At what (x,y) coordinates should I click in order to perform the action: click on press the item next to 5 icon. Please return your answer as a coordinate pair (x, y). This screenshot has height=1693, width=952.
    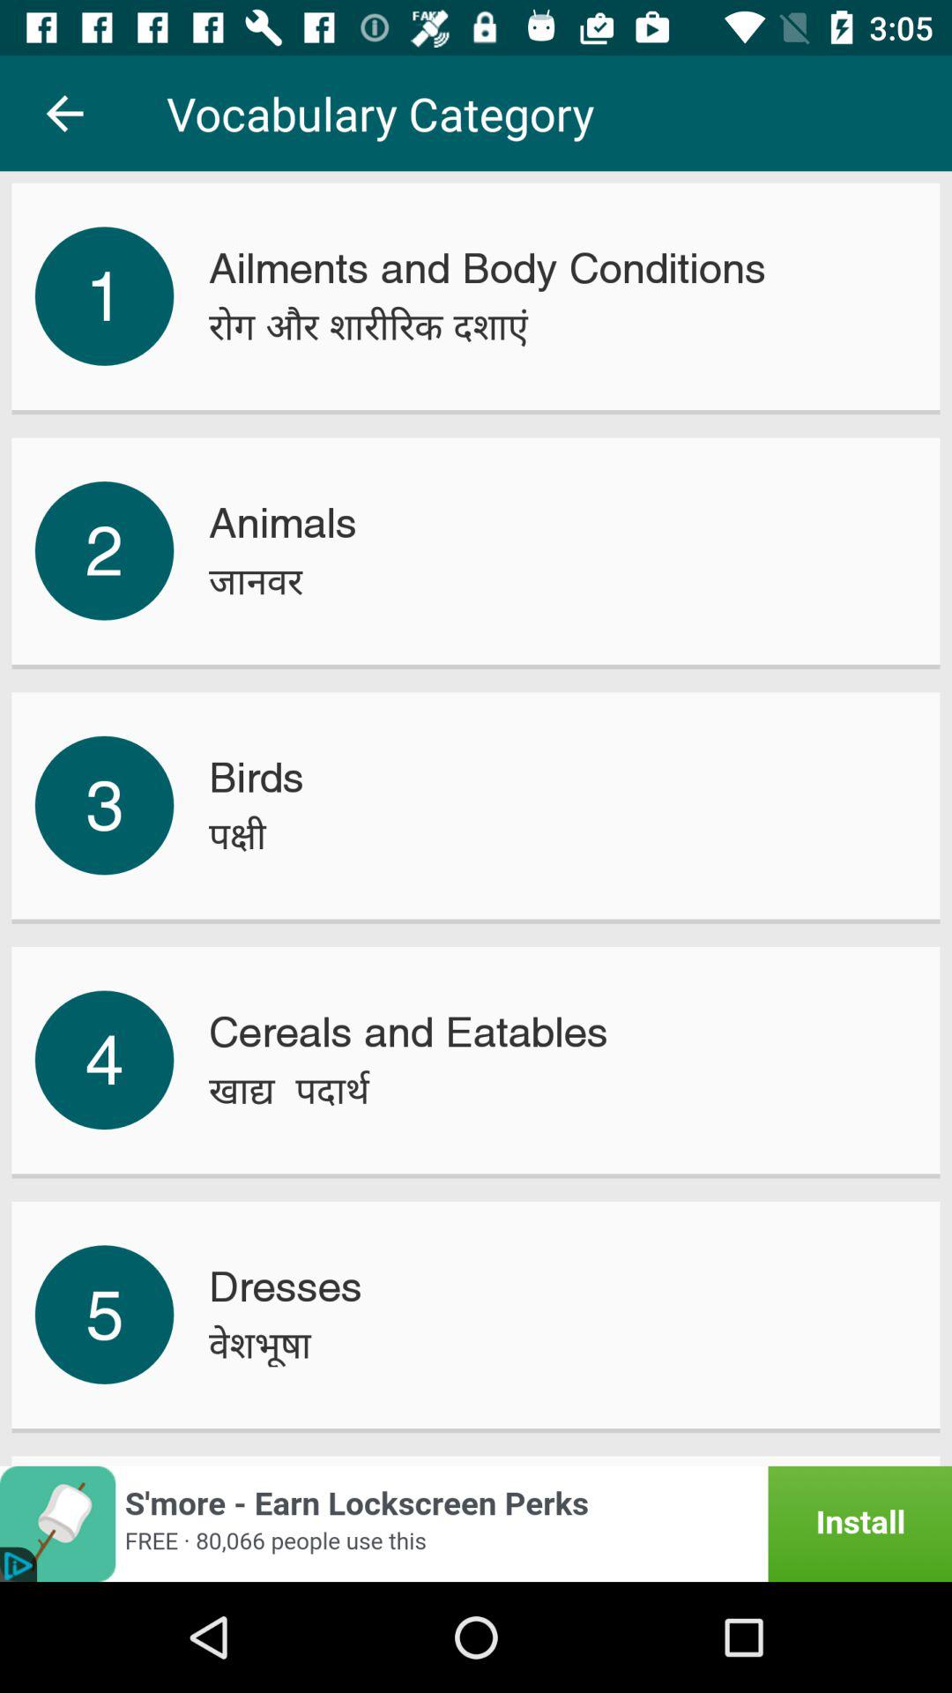
    Looking at the image, I should click on (259, 1345).